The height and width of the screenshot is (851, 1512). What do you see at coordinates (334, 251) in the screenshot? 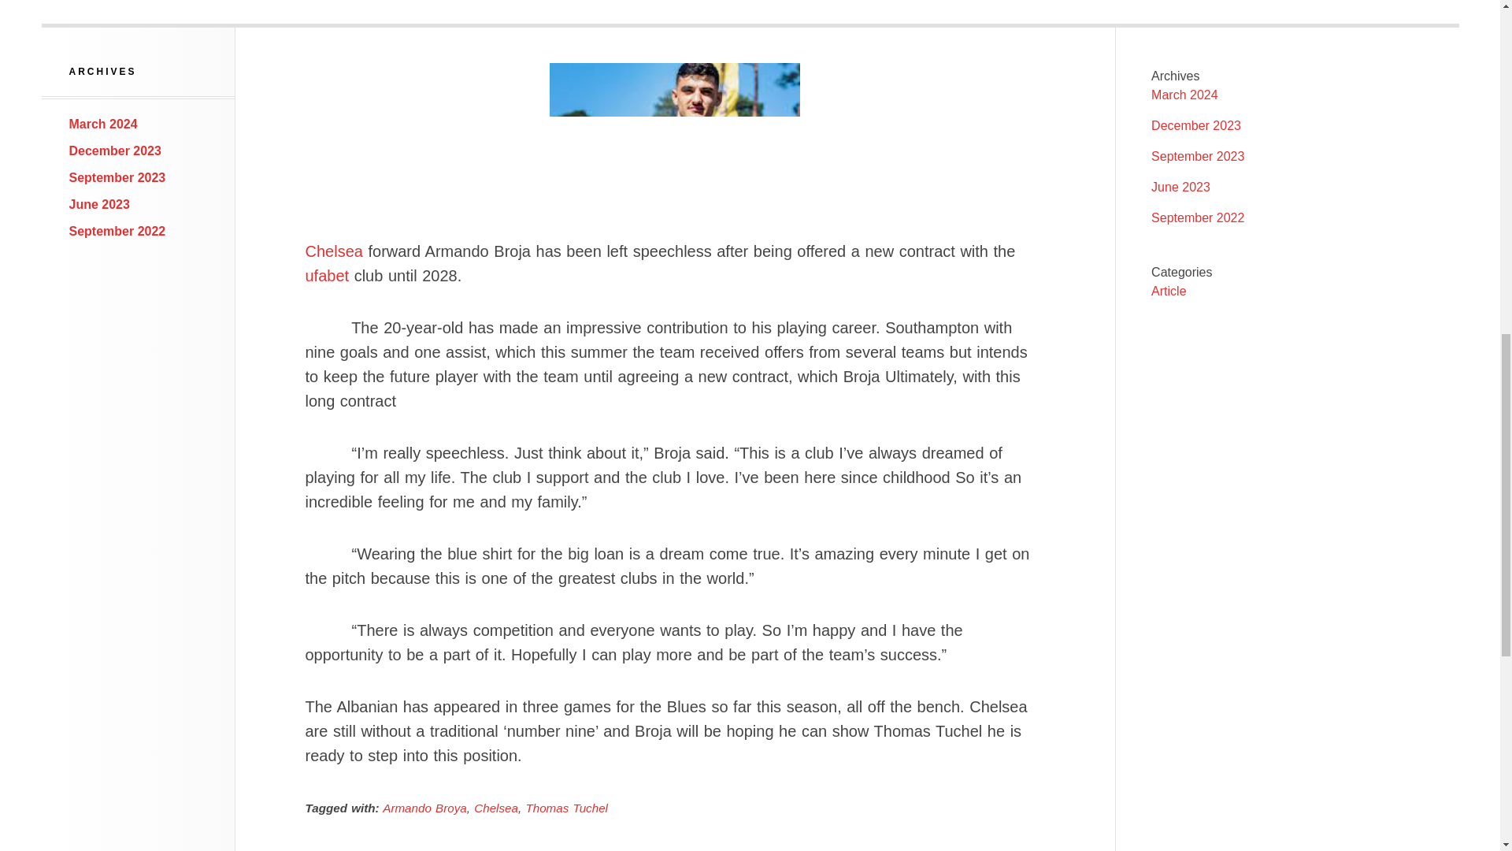
I see `Chelsea` at bounding box center [334, 251].